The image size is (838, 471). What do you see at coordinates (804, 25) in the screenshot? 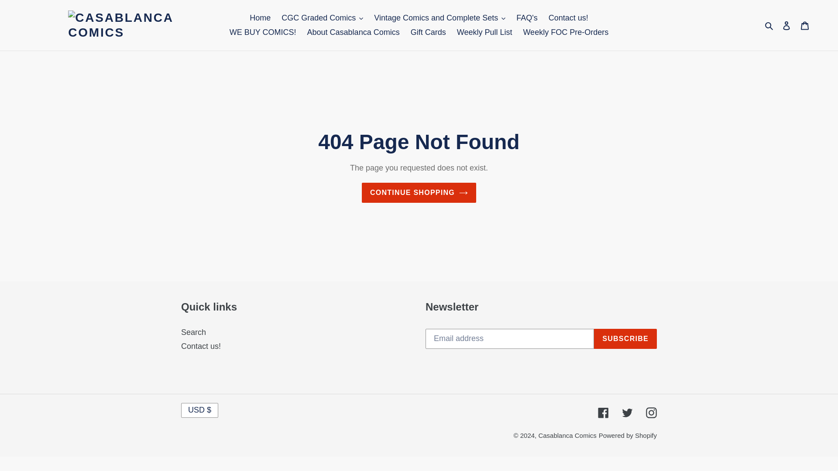
I see `Cart` at bounding box center [804, 25].